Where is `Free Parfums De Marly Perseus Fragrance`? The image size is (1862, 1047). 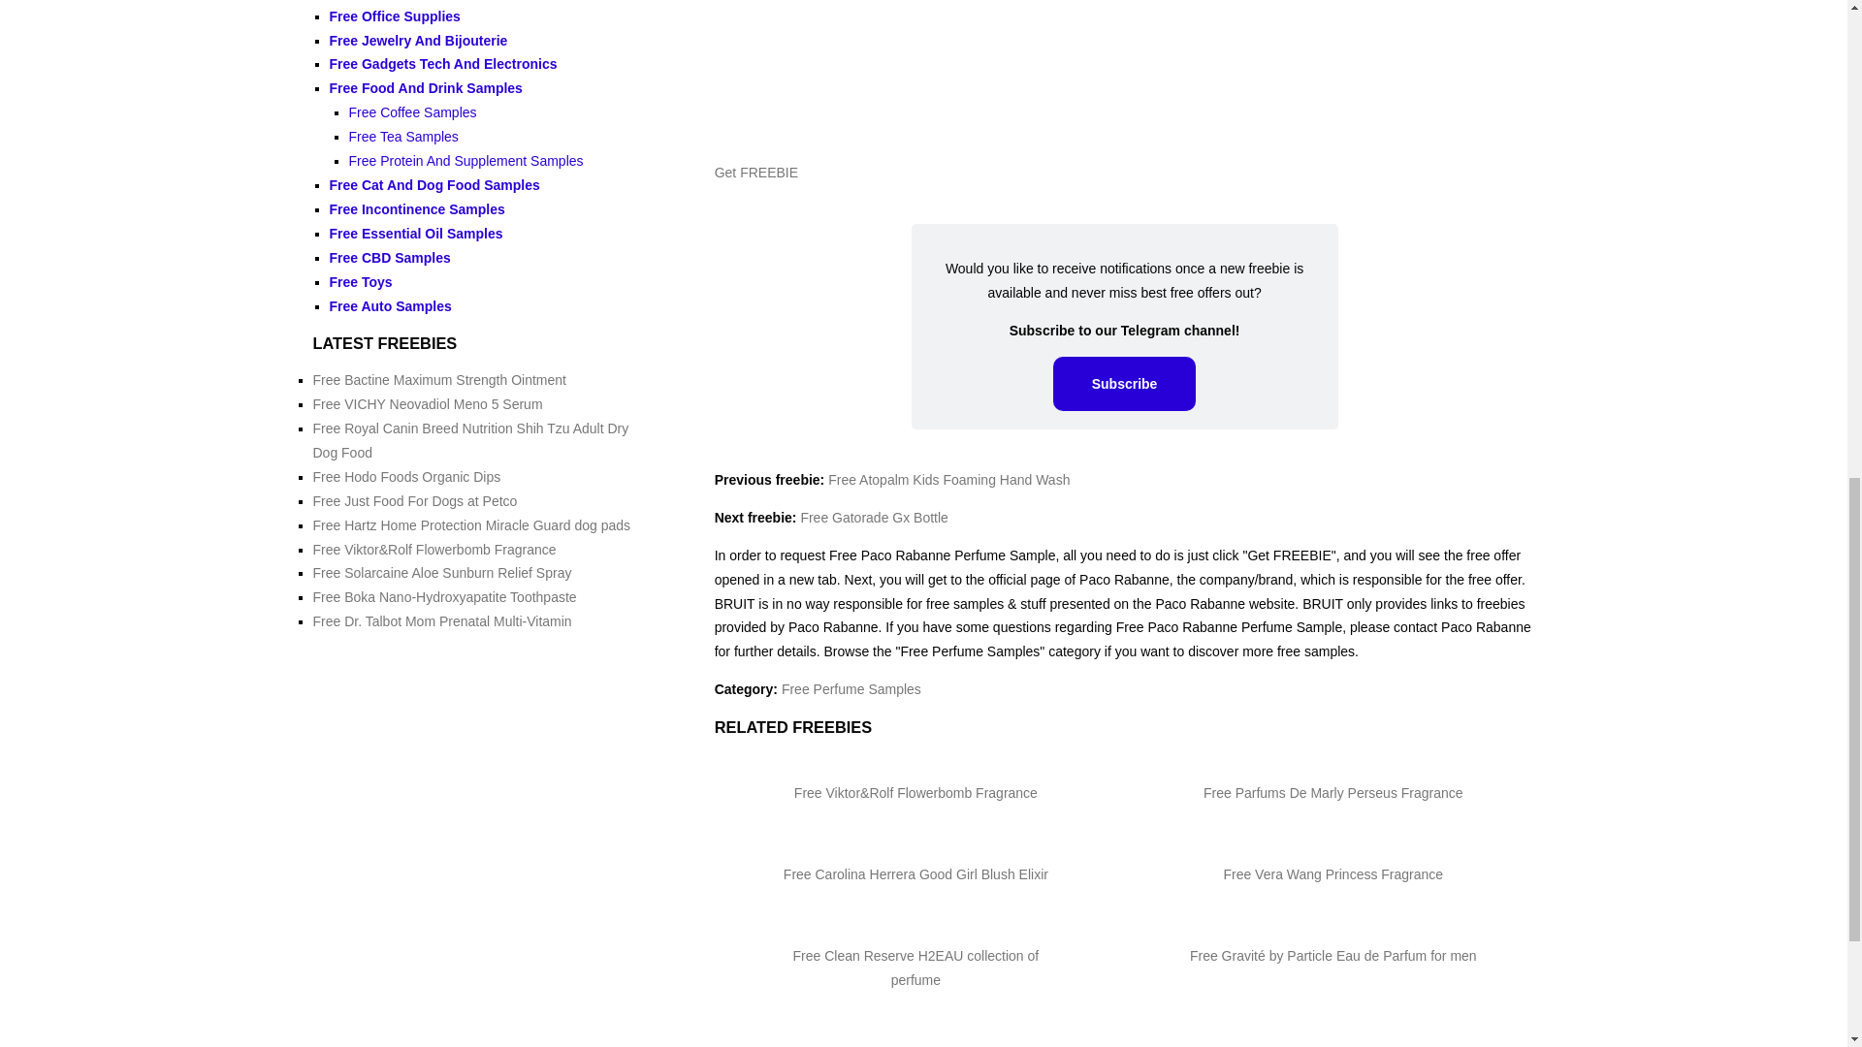
Free Parfums De Marly Perseus Fragrance is located at coordinates (1332, 793).